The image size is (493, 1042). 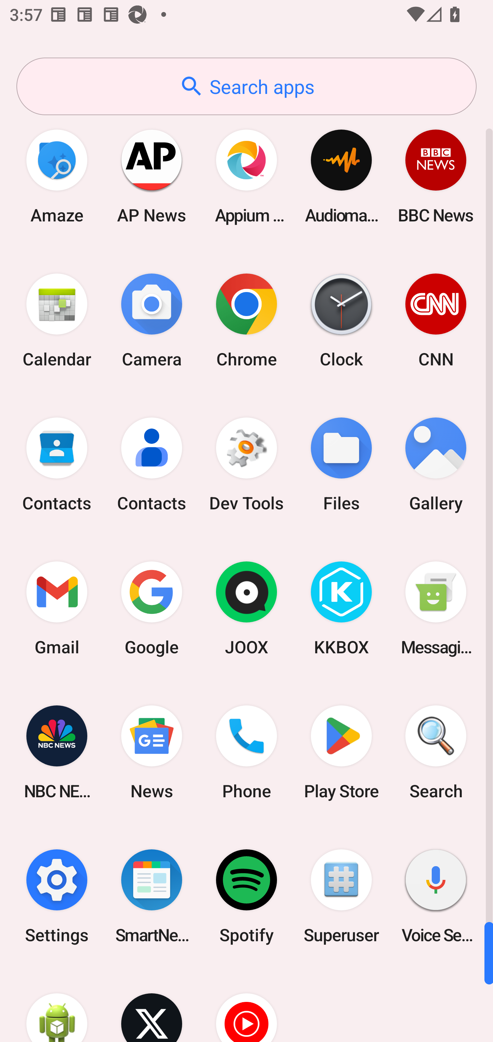 I want to click on Clock, so click(x=341, y=320).